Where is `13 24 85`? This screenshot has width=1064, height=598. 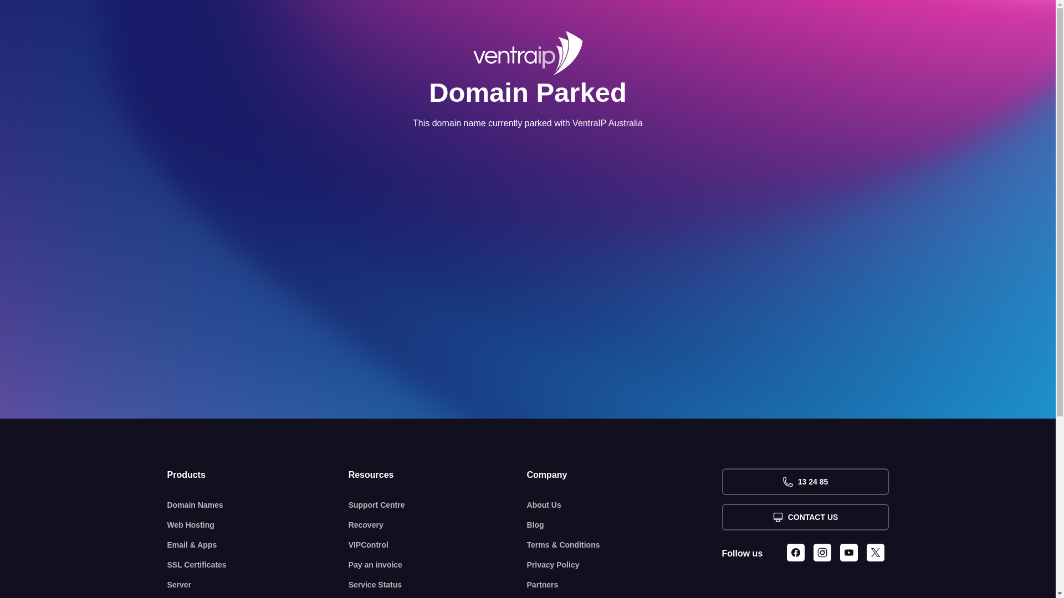 13 24 85 is located at coordinates (805, 482).